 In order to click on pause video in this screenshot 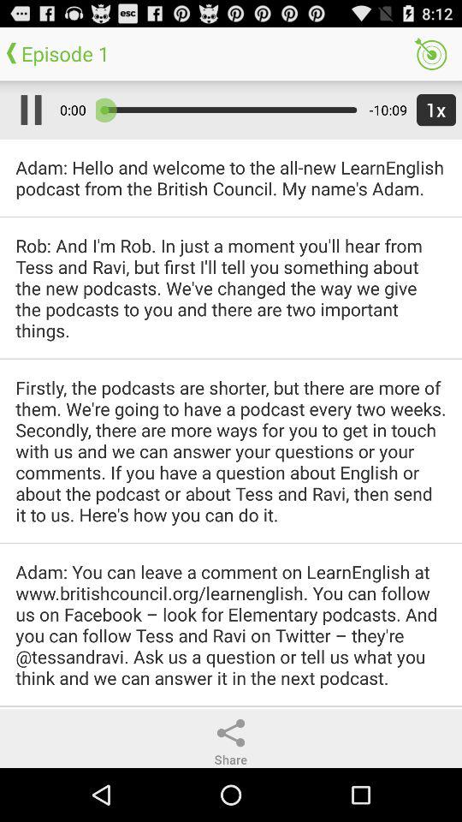, I will do `click(27, 110)`.